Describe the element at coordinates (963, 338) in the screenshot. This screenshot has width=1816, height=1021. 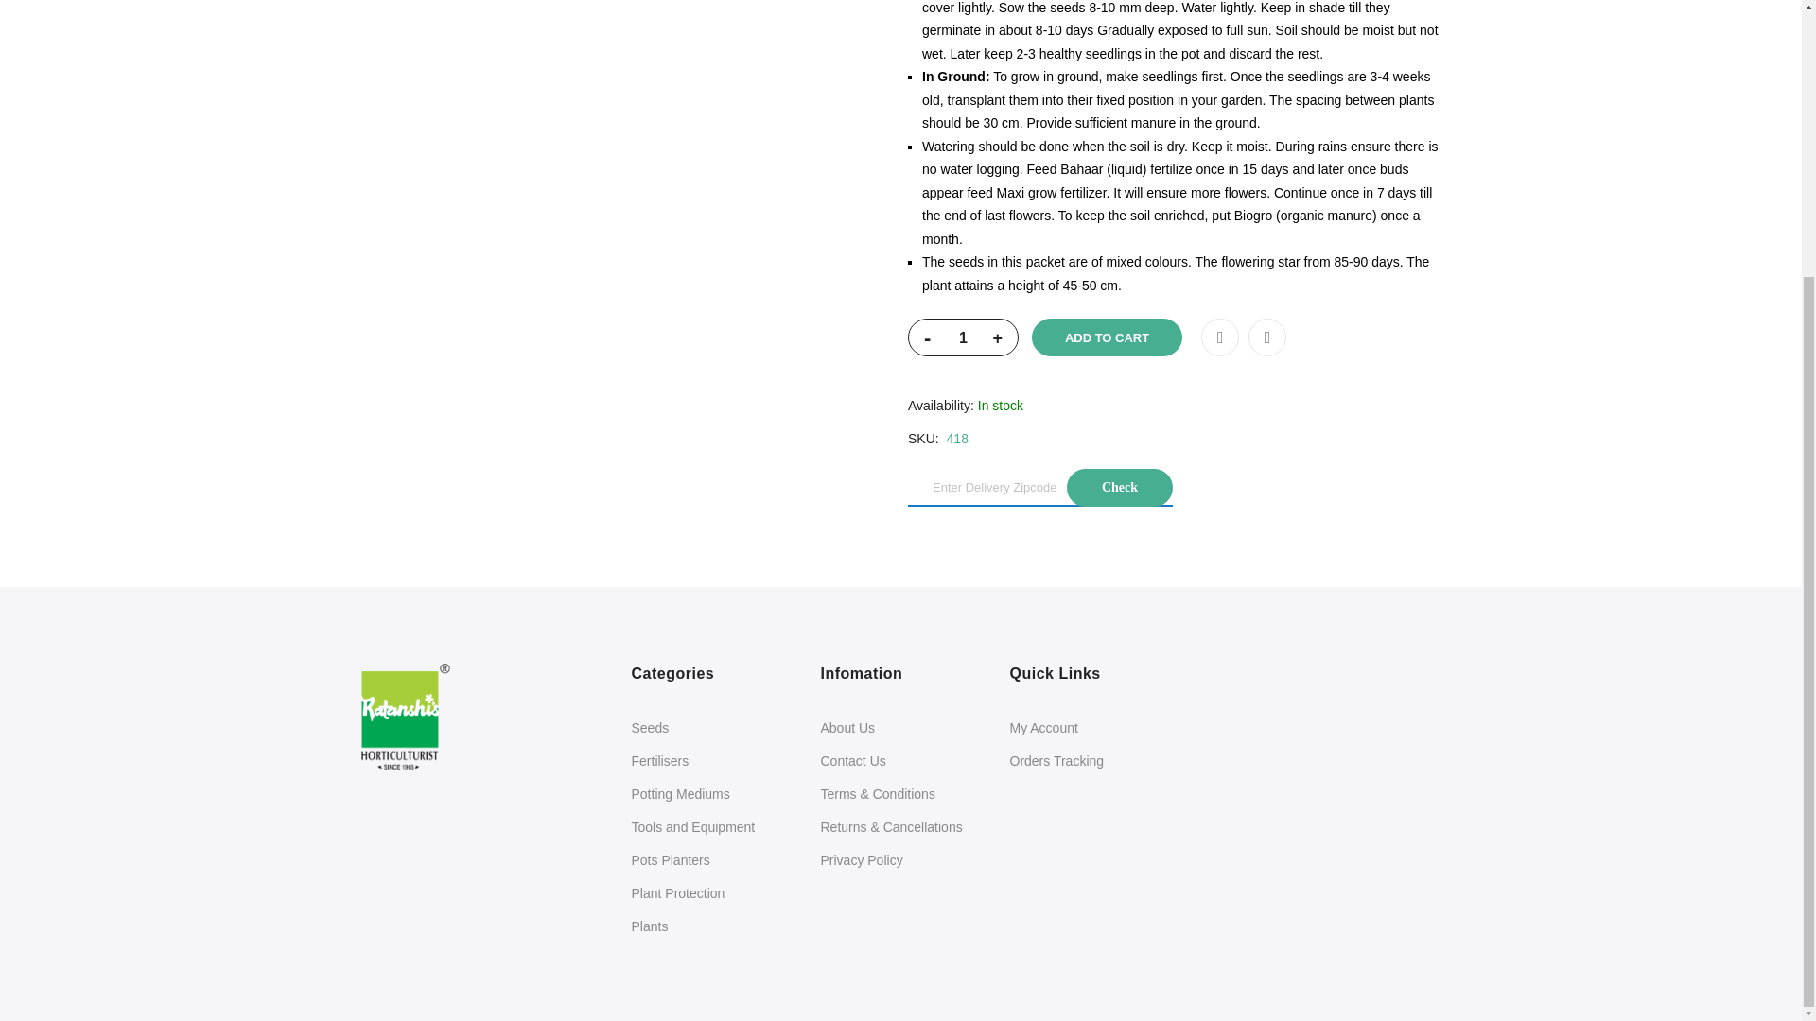
I see `1` at that location.